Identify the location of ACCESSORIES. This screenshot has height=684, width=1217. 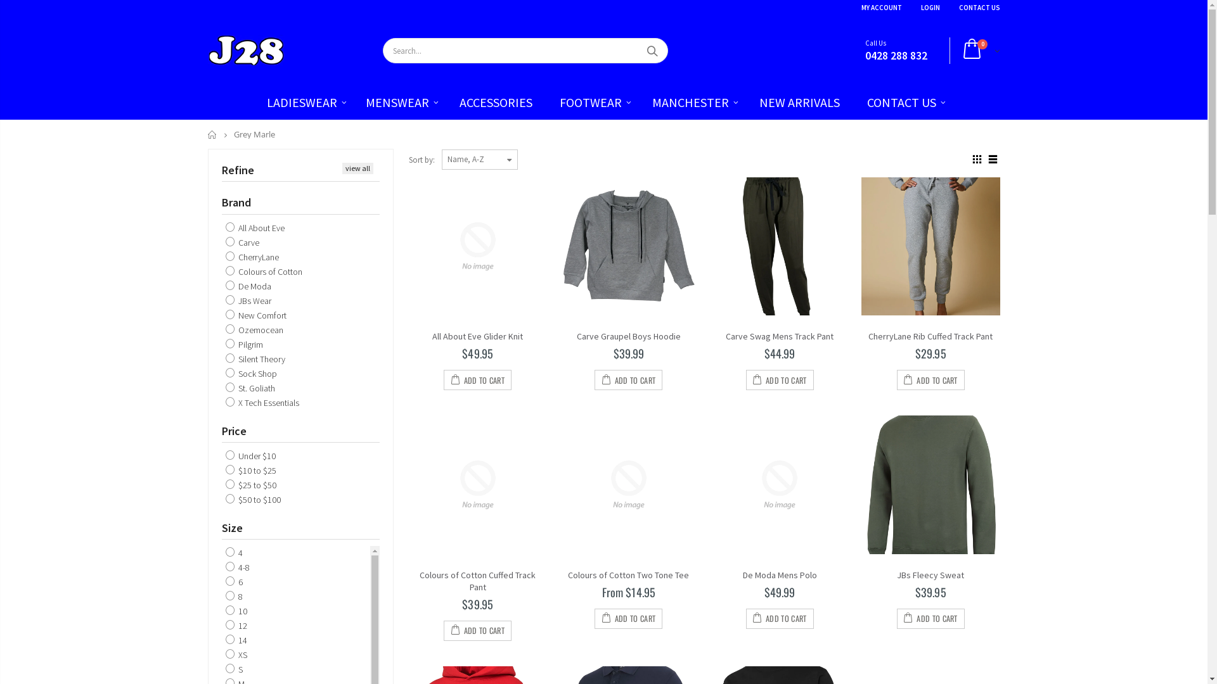
(496, 103).